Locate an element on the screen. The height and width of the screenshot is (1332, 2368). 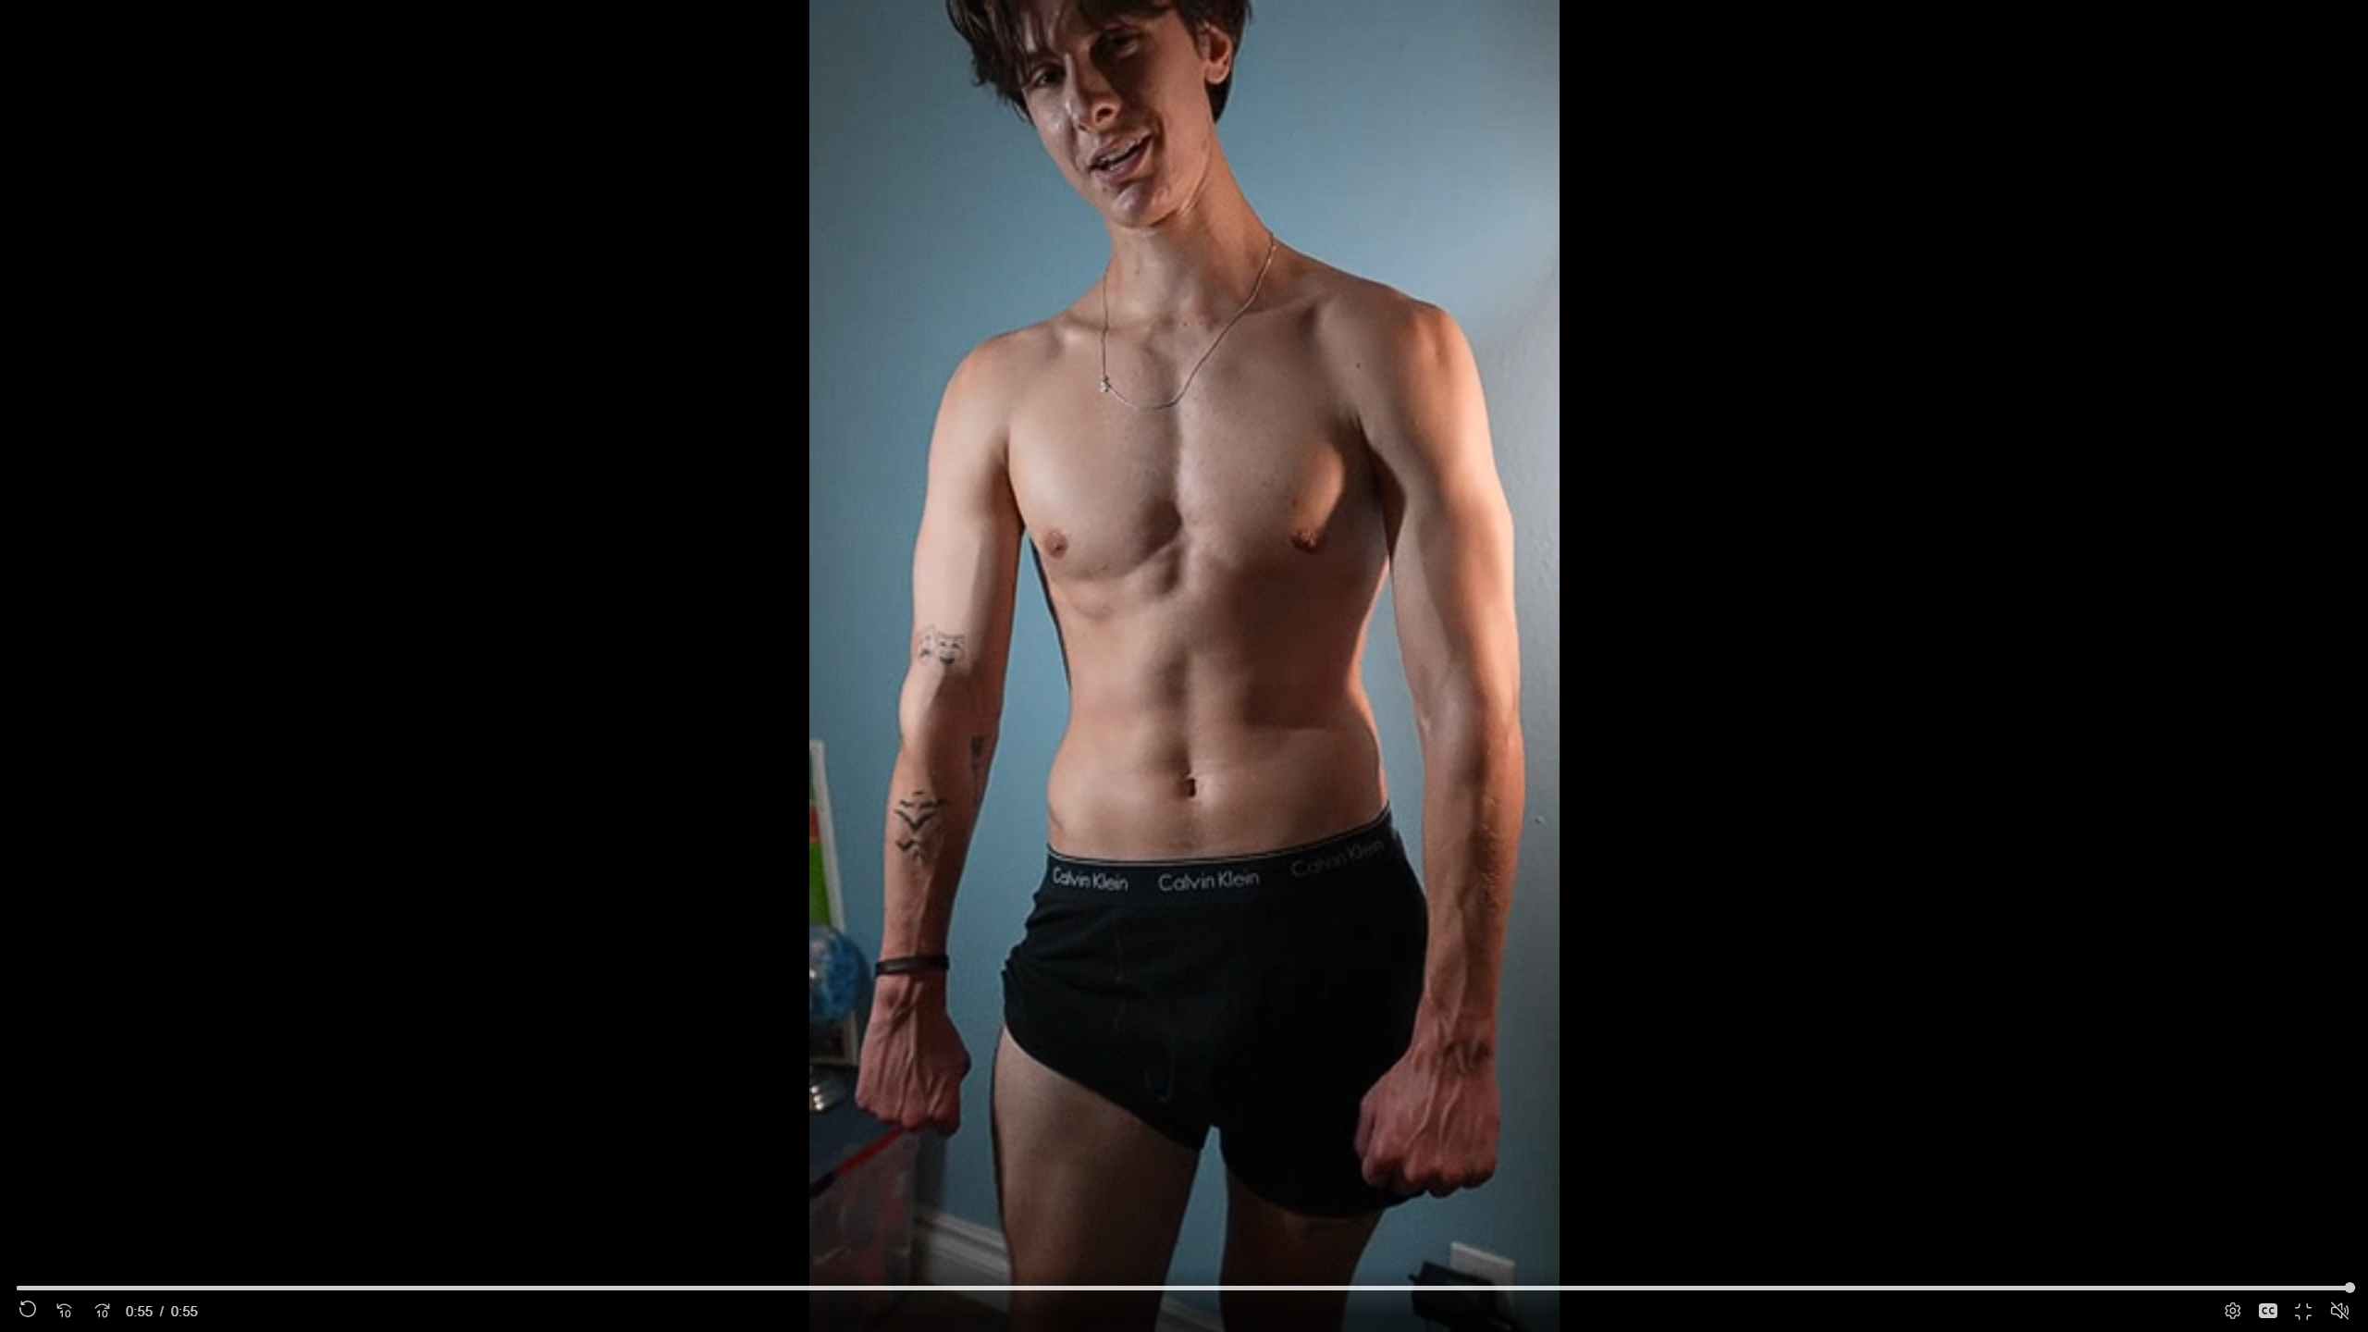
Replay is located at coordinates (28, 1312).